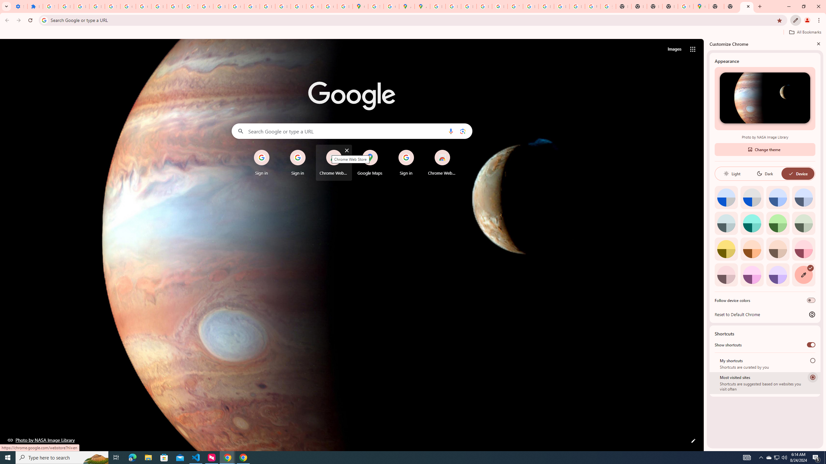 The height and width of the screenshot is (464, 826). I want to click on Orange, so click(752, 249).